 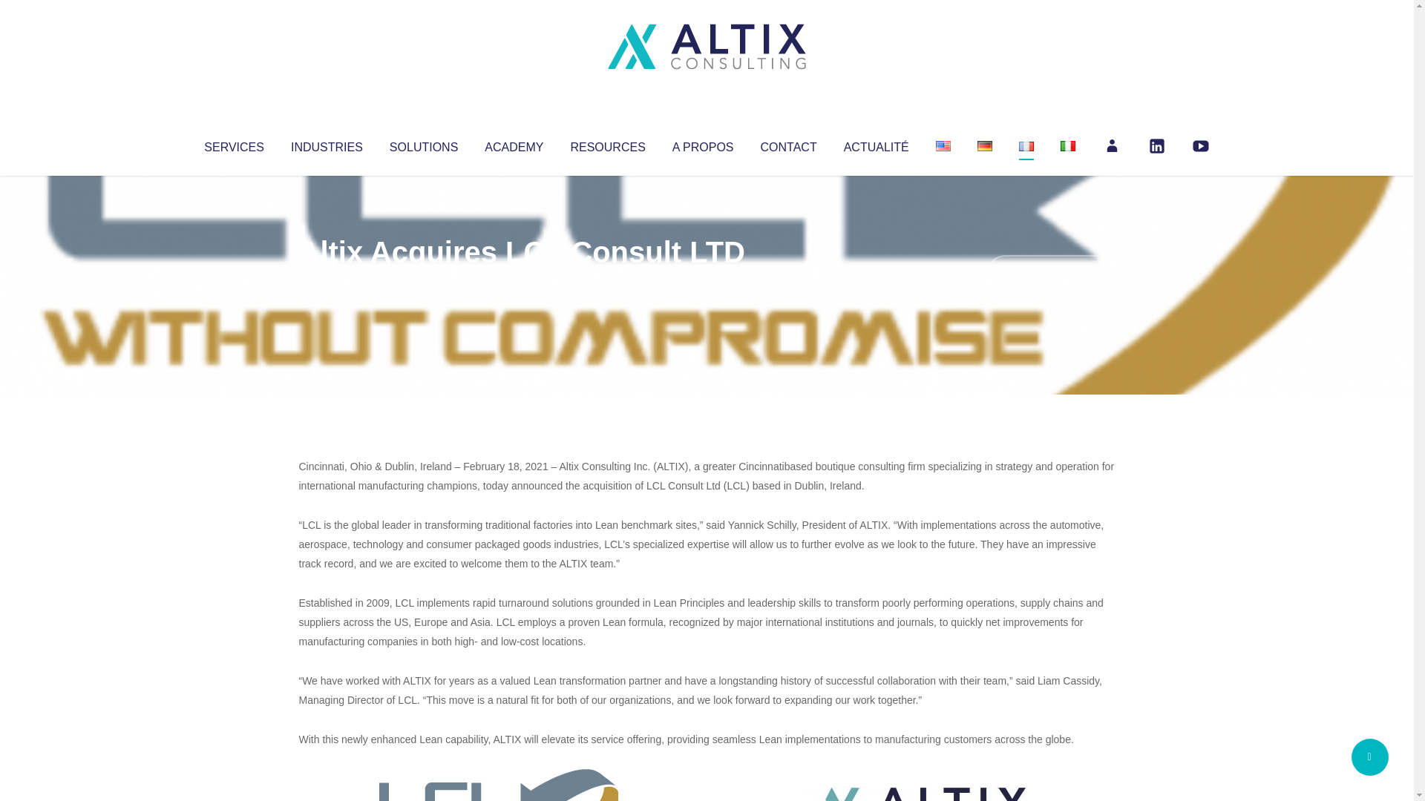 What do you see at coordinates (423, 144) in the screenshot?
I see `SOLUTIONS` at bounding box center [423, 144].